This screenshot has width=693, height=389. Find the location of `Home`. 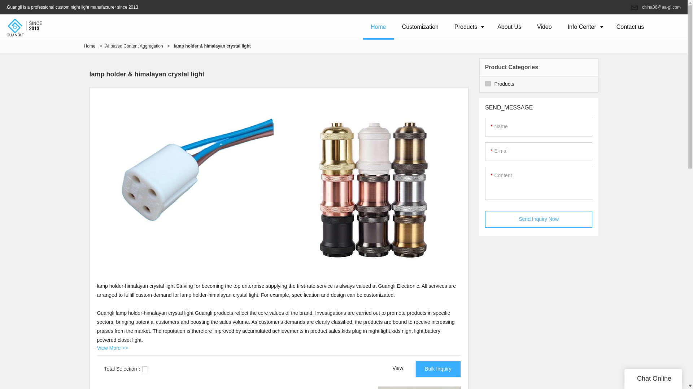

Home is located at coordinates (378, 27).